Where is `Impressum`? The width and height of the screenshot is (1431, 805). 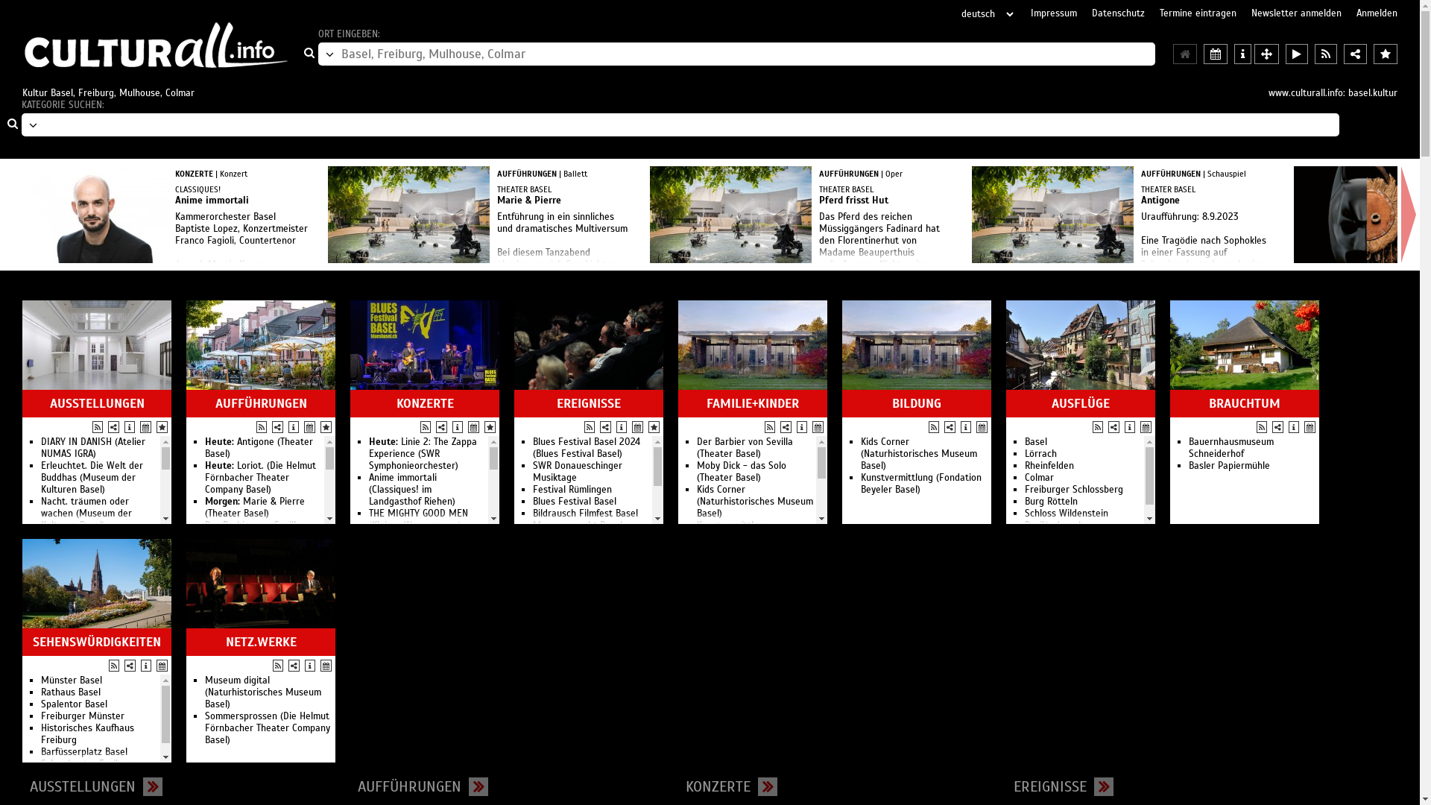
Impressum is located at coordinates (1054, 14).